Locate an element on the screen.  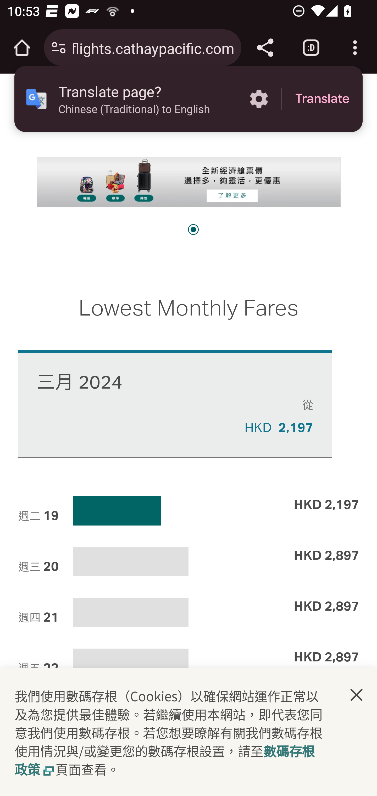
數碼存根政策, 在新窗口中打开 數碼存根政策 is located at coordinates (165, 760).